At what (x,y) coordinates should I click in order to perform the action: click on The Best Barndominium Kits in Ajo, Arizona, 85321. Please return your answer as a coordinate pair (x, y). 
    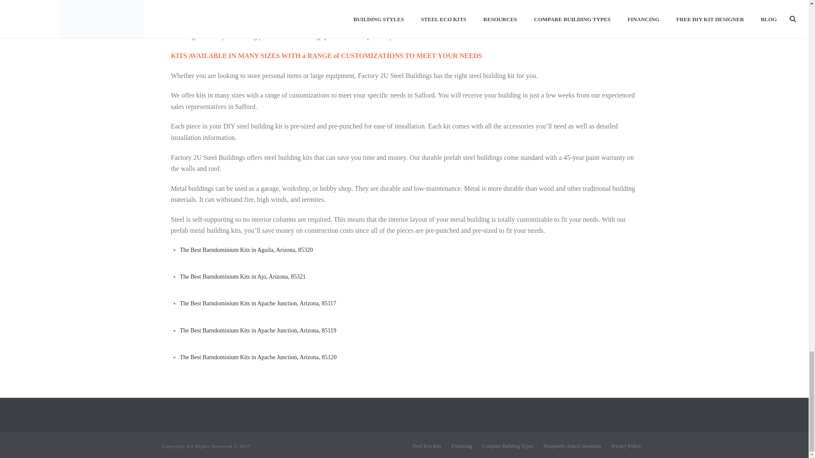
    Looking at the image, I should click on (243, 276).